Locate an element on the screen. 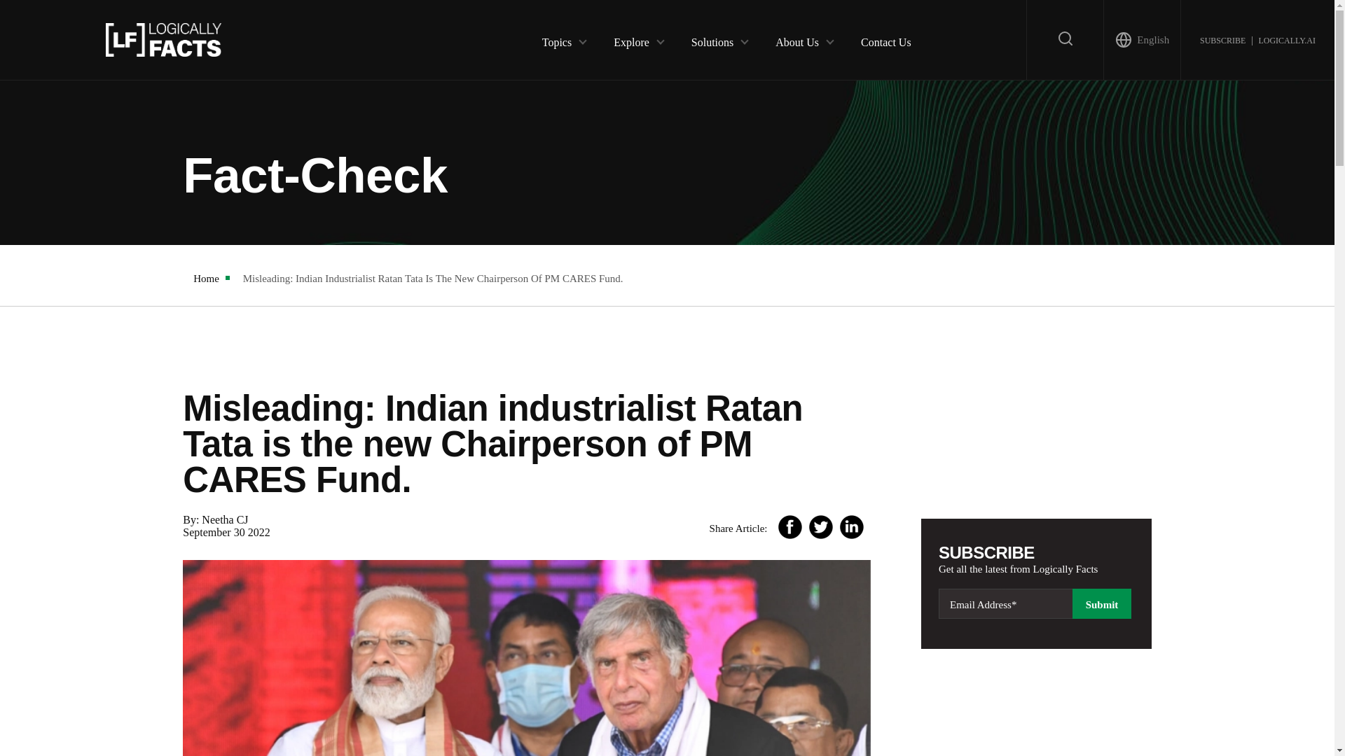  Solutions is located at coordinates (712, 39).